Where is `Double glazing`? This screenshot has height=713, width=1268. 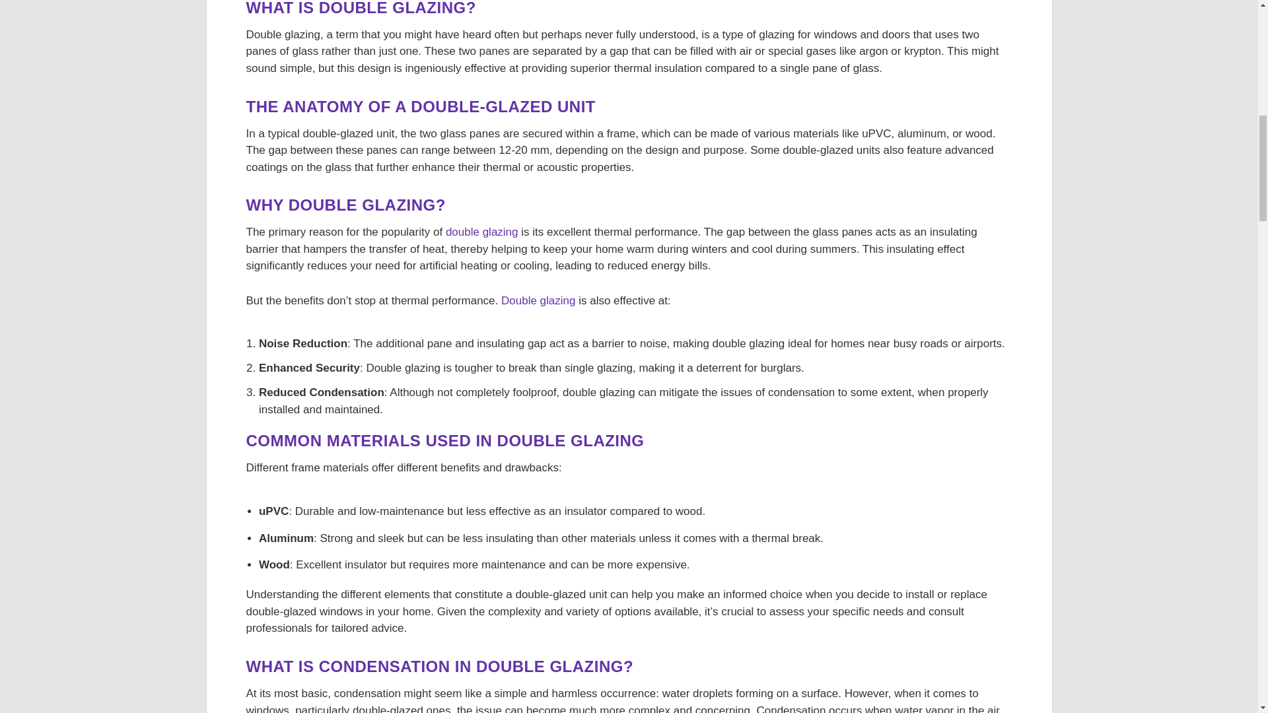 Double glazing is located at coordinates (538, 301).